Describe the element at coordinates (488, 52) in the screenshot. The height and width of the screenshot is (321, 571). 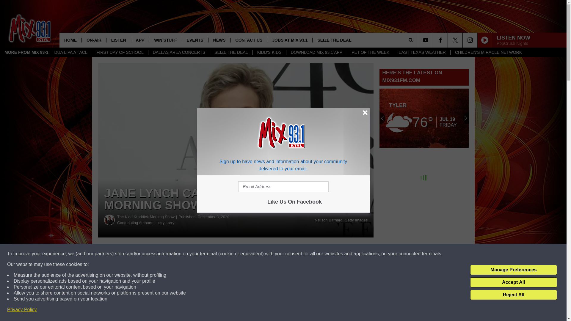
I see `CHILDREN'S MIRACLE NETWORK` at that location.